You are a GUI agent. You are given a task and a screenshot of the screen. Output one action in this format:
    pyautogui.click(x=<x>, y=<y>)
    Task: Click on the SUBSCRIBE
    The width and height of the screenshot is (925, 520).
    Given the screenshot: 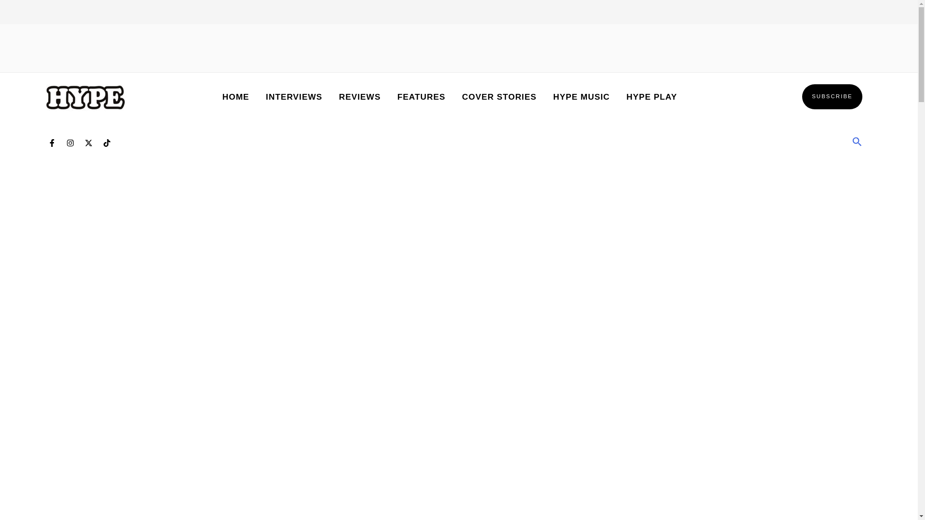 What is the action you would take?
    pyautogui.click(x=832, y=96)
    